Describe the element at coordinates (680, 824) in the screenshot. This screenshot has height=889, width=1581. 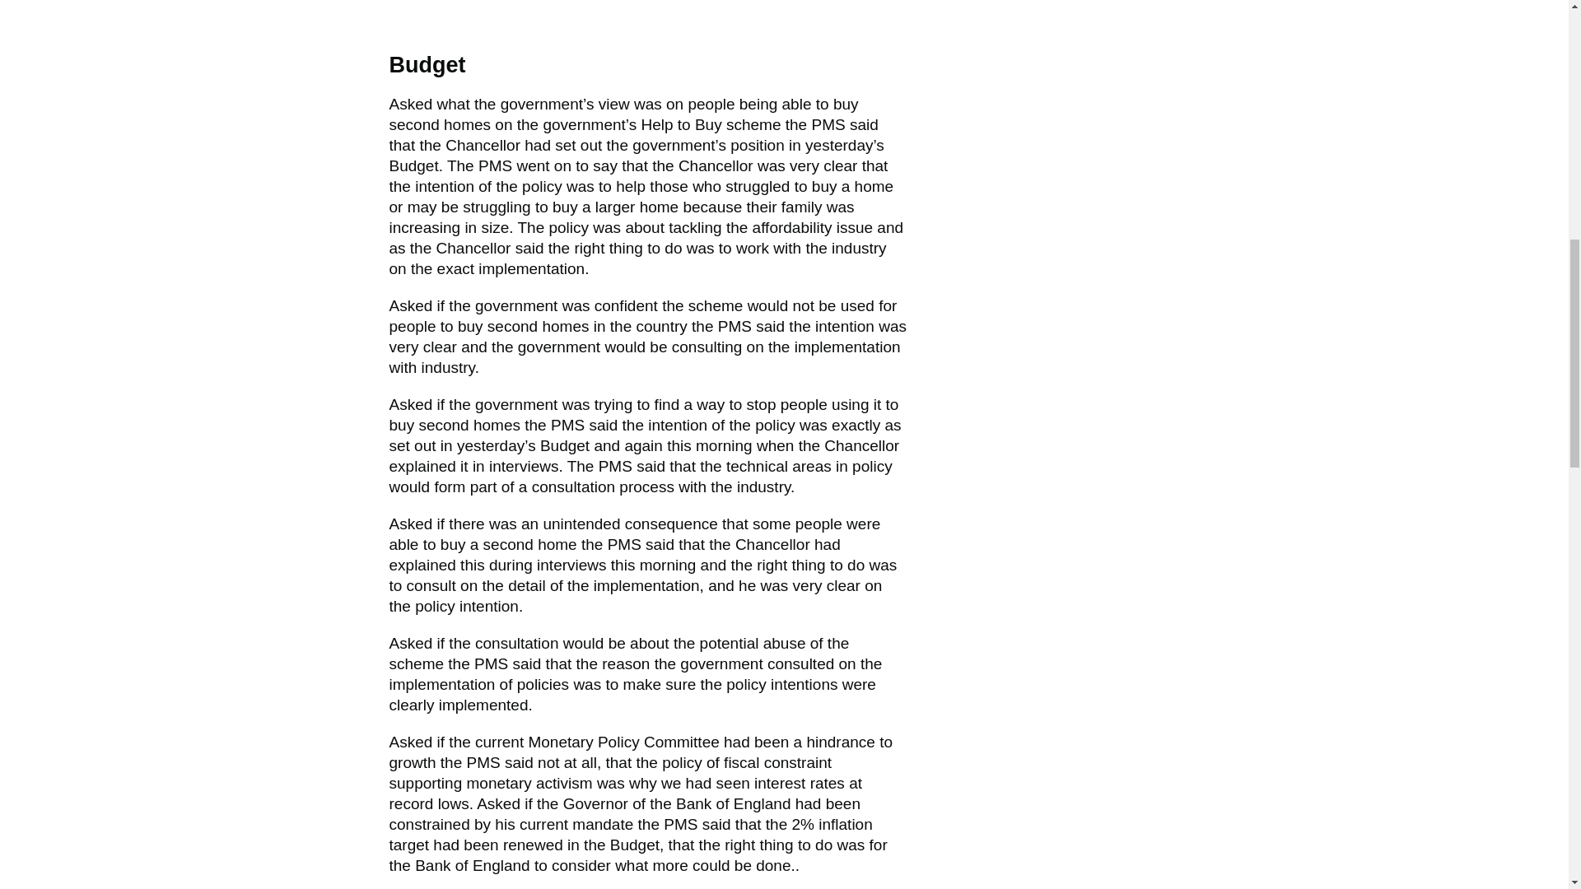
I see `Prime Minister's Spokesperson` at that location.